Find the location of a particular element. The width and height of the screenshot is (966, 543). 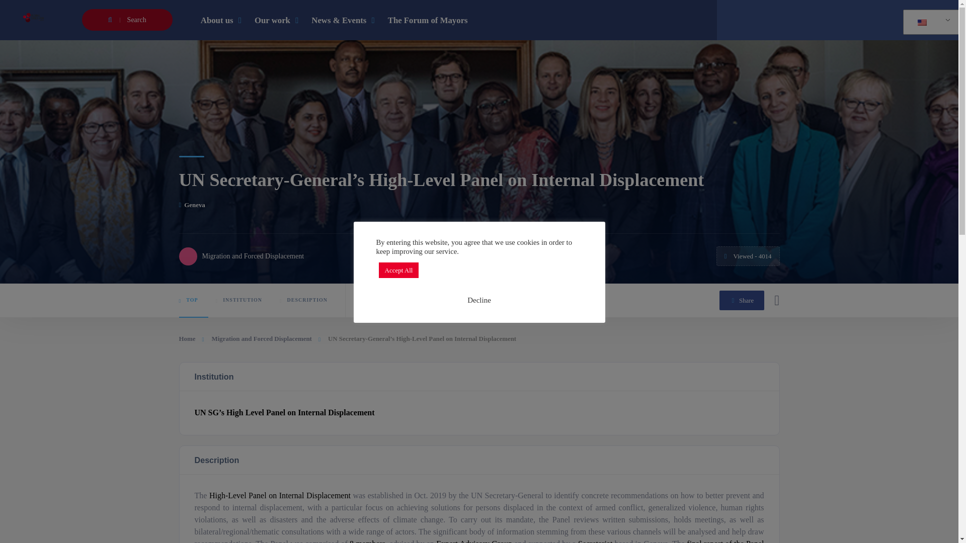

Home is located at coordinates (191, 338).